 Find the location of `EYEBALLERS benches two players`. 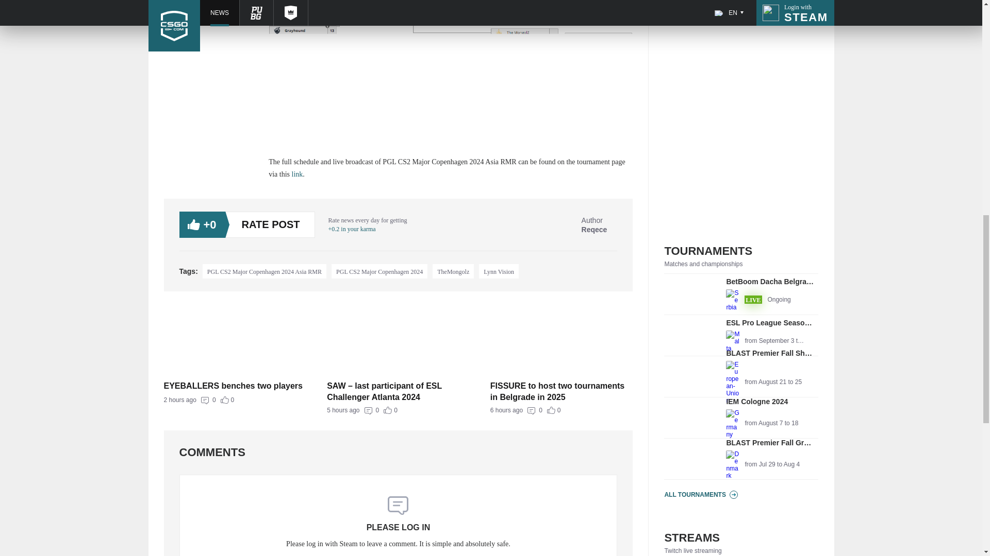

EYEBALLERS benches two players is located at coordinates (499, 271).